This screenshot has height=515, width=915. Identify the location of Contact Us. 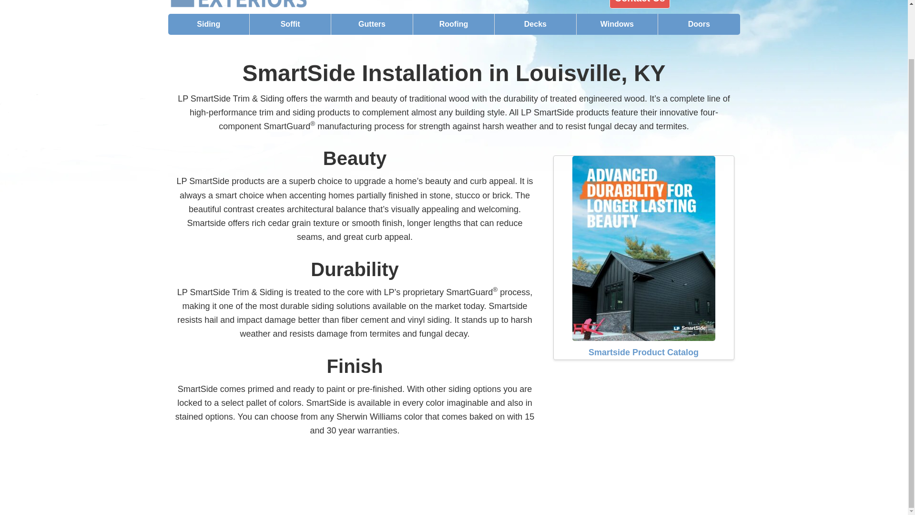
(640, 4).